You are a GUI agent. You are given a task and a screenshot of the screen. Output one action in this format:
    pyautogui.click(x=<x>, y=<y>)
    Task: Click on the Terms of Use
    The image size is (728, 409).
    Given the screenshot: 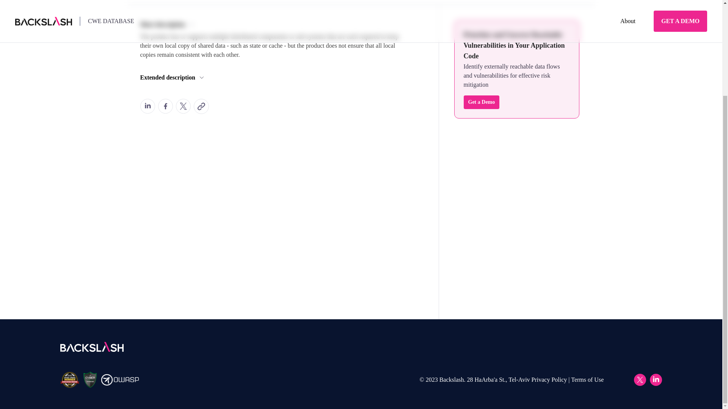 What is the action you would take?
    pyautogui.click(x=587, y=379)
    